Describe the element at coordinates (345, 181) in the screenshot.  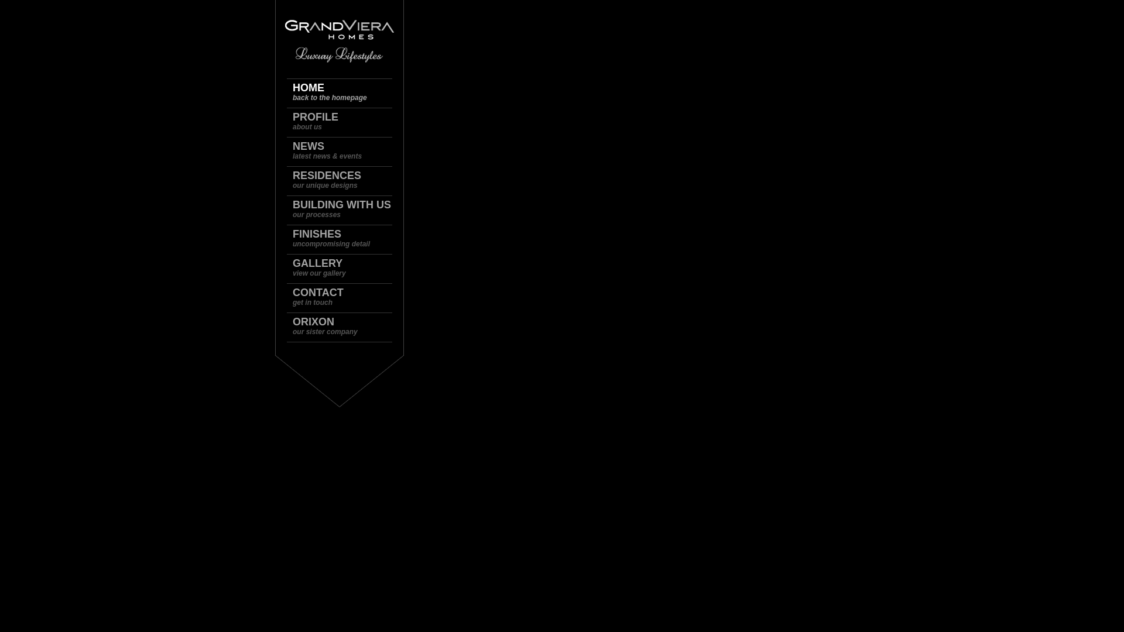
I see `RESIDENCES
our unique designs` at that location.